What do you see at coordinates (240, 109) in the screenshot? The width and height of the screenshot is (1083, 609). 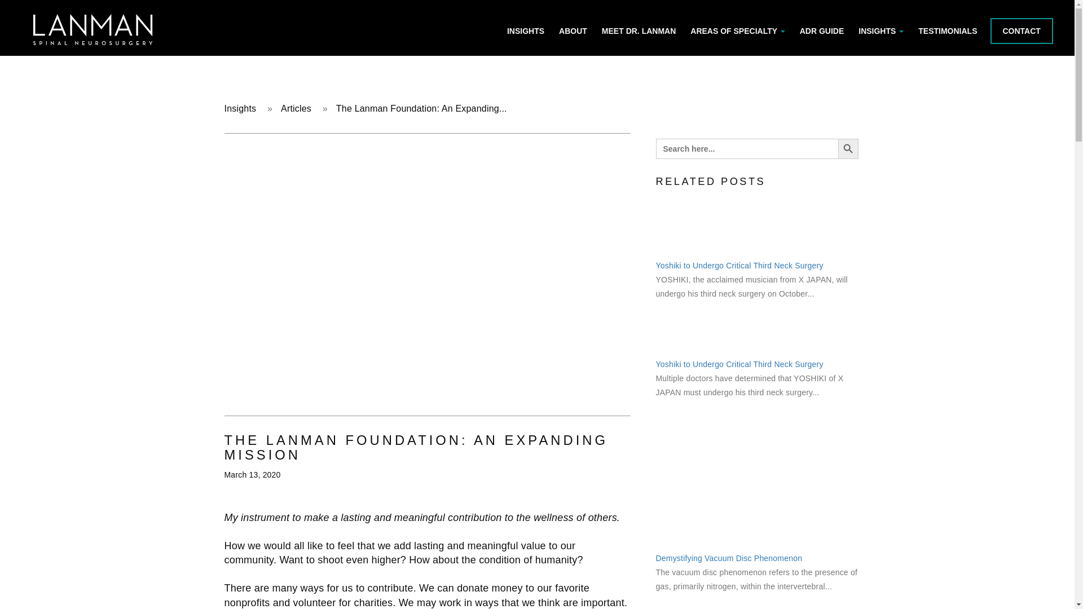 I see `Insights` at bounding box center [240, 109].